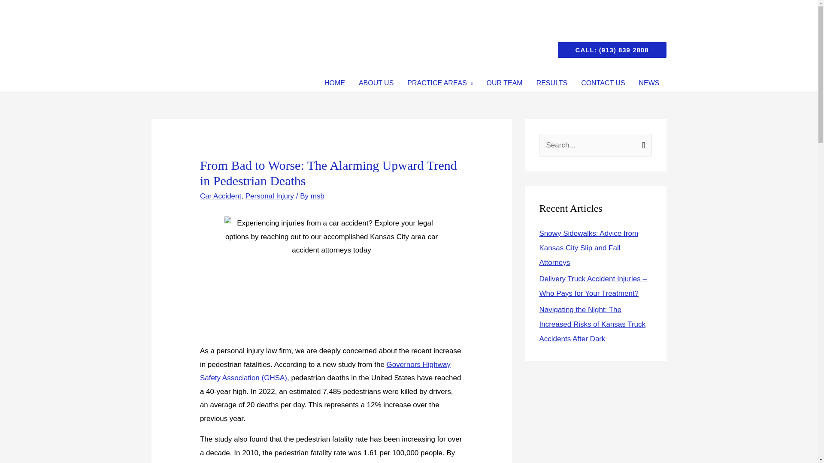 Image resolution: width=824 pixels, height=463 pixels. I want to click on HOME, so click(334, 82).